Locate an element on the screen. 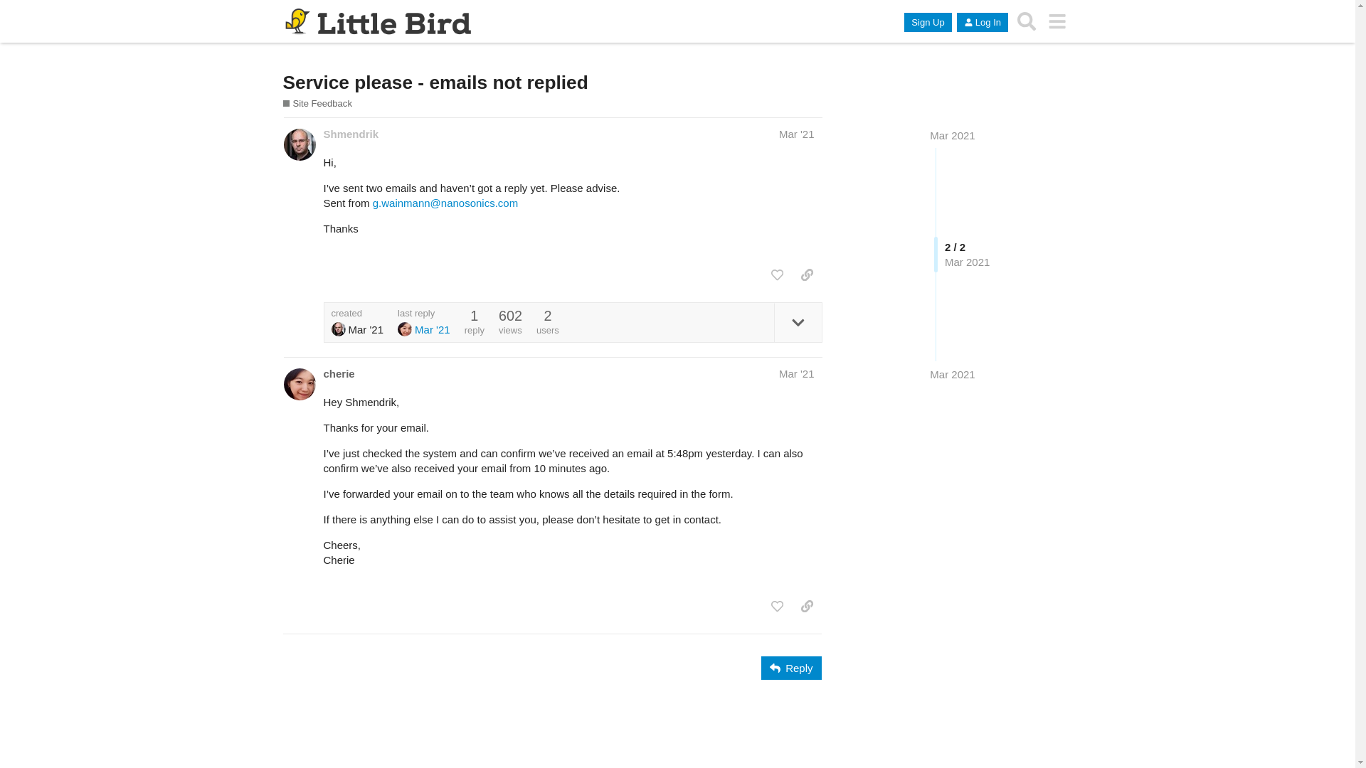 The height and width of the screenshot is (768, 1366). last reply
Mar '21 is located at coordinates (424, 323).